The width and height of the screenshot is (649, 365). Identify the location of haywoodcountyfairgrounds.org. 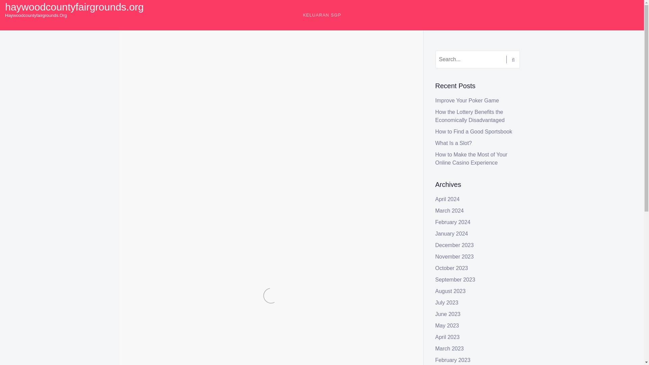
(74, 7).